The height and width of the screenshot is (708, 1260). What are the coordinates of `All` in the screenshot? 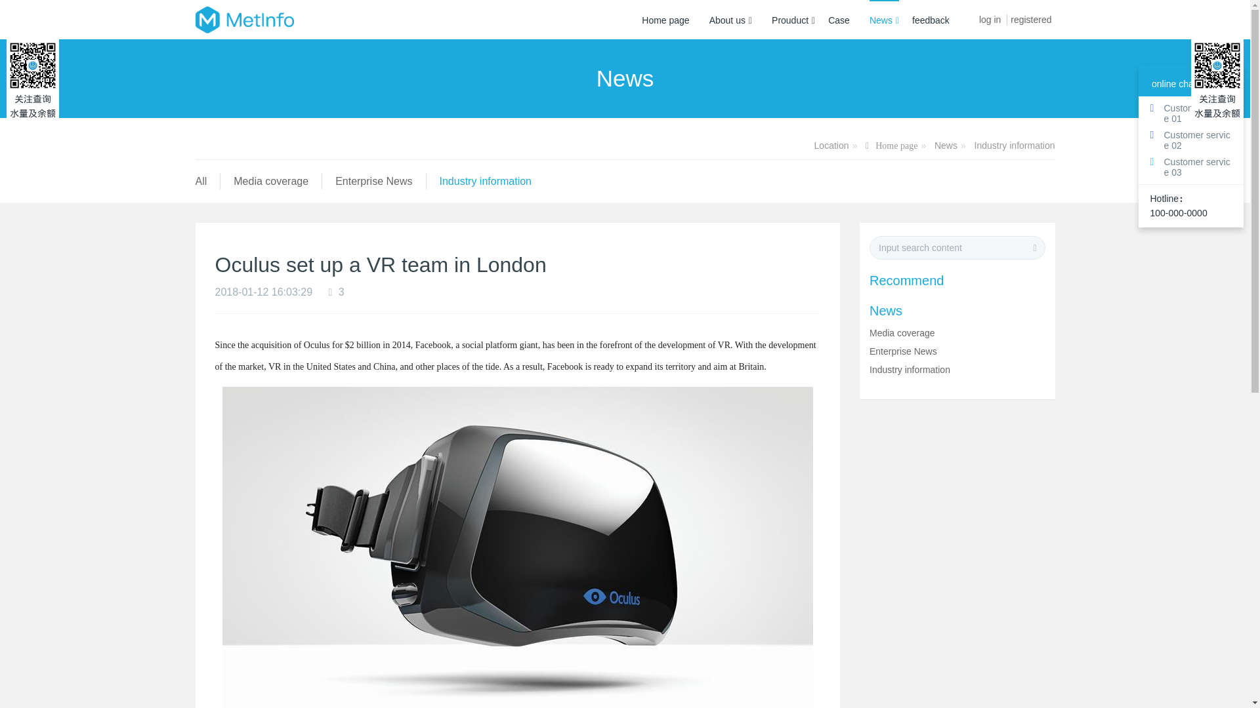 It's located at (201, 181).